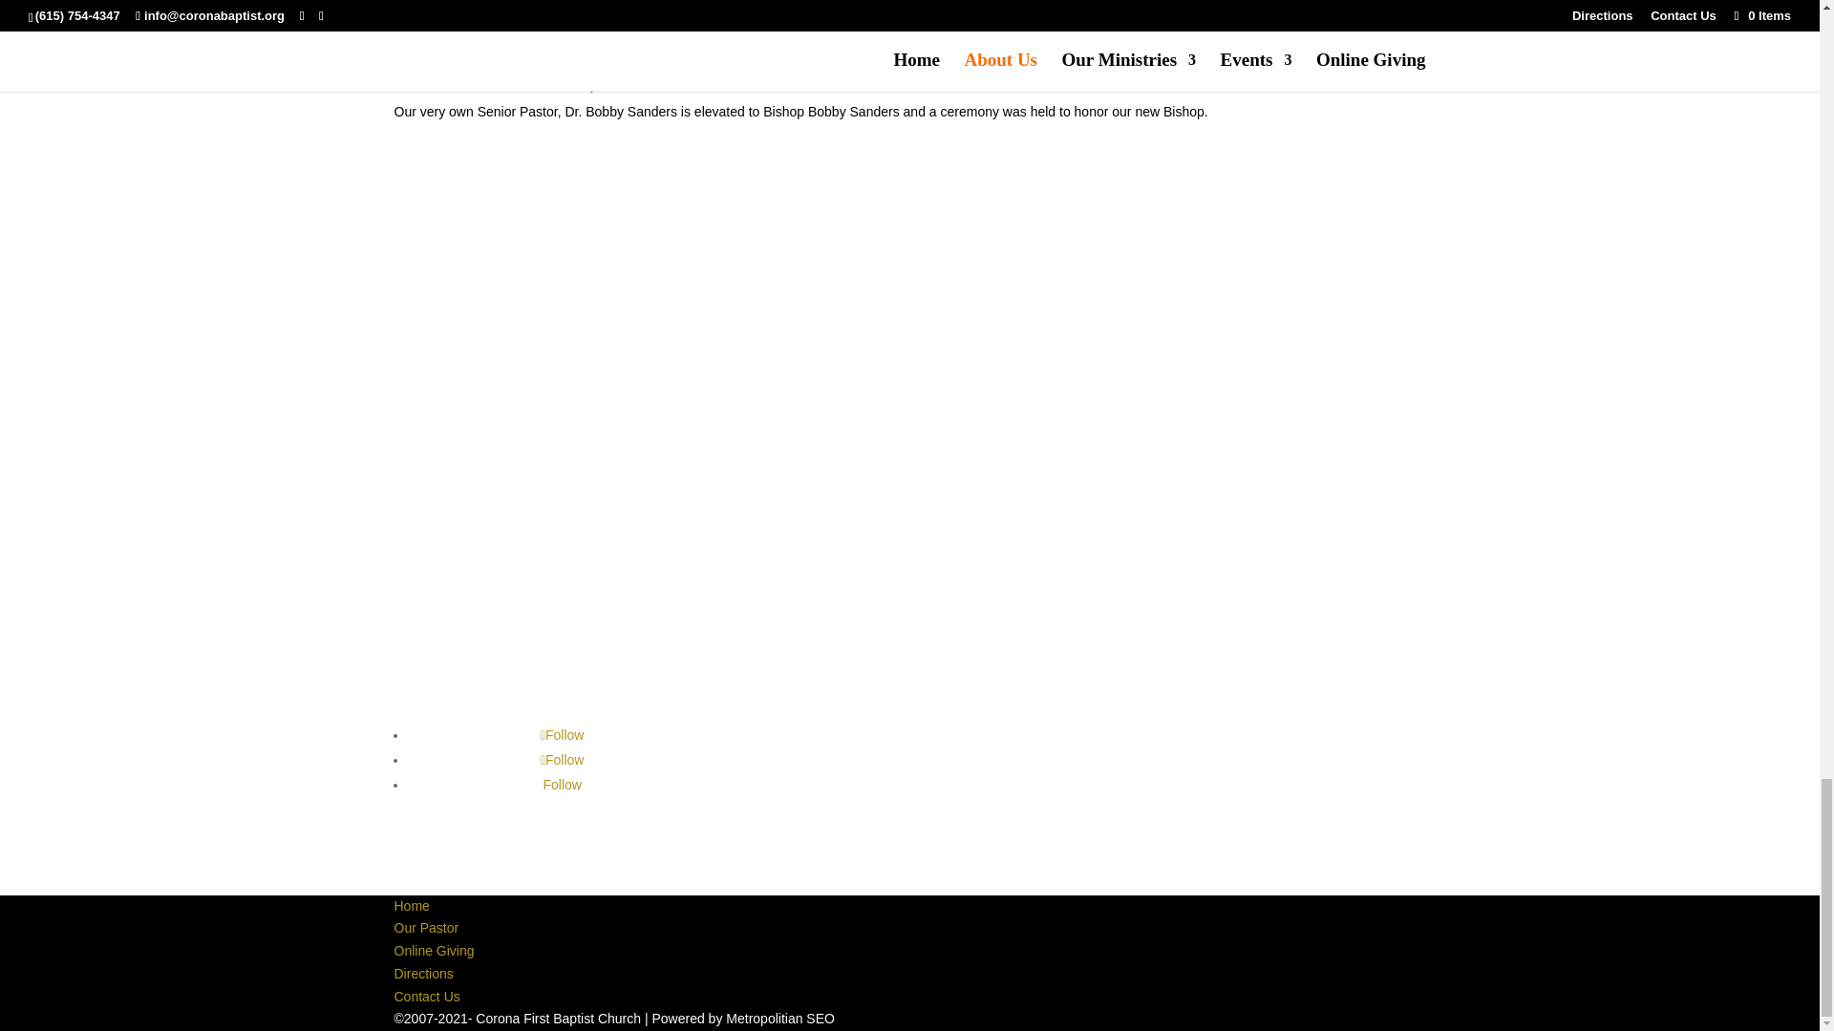 The image size is (1834, 1031). What do you see at coordinates (563, 760) in the screenshot?
I see `Follow on X` at bounding box center [563, 760].